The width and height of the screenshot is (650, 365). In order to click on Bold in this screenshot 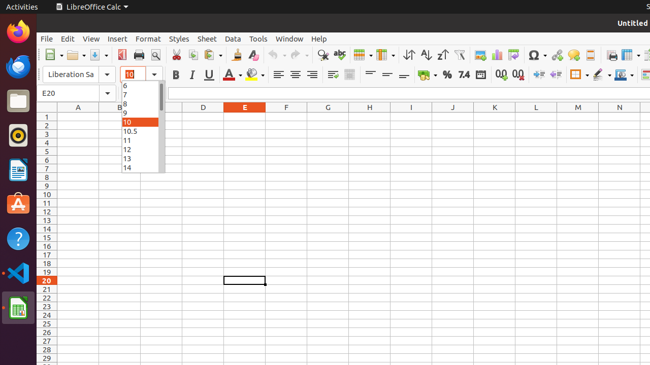, I will do `click(176, 75)`.